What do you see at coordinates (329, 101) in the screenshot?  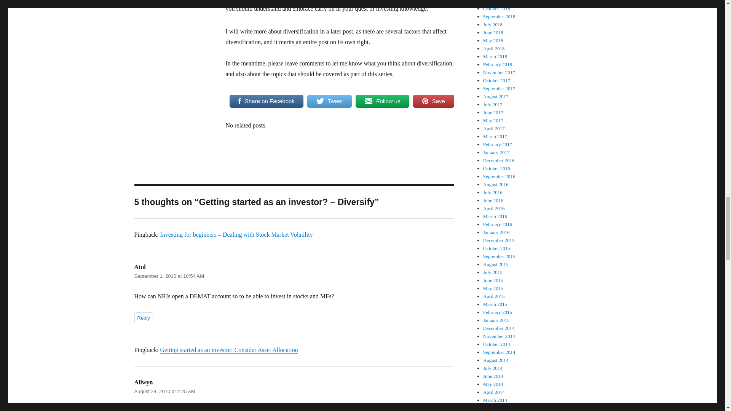 I see `Tweet` at bounding box center [329, 101].